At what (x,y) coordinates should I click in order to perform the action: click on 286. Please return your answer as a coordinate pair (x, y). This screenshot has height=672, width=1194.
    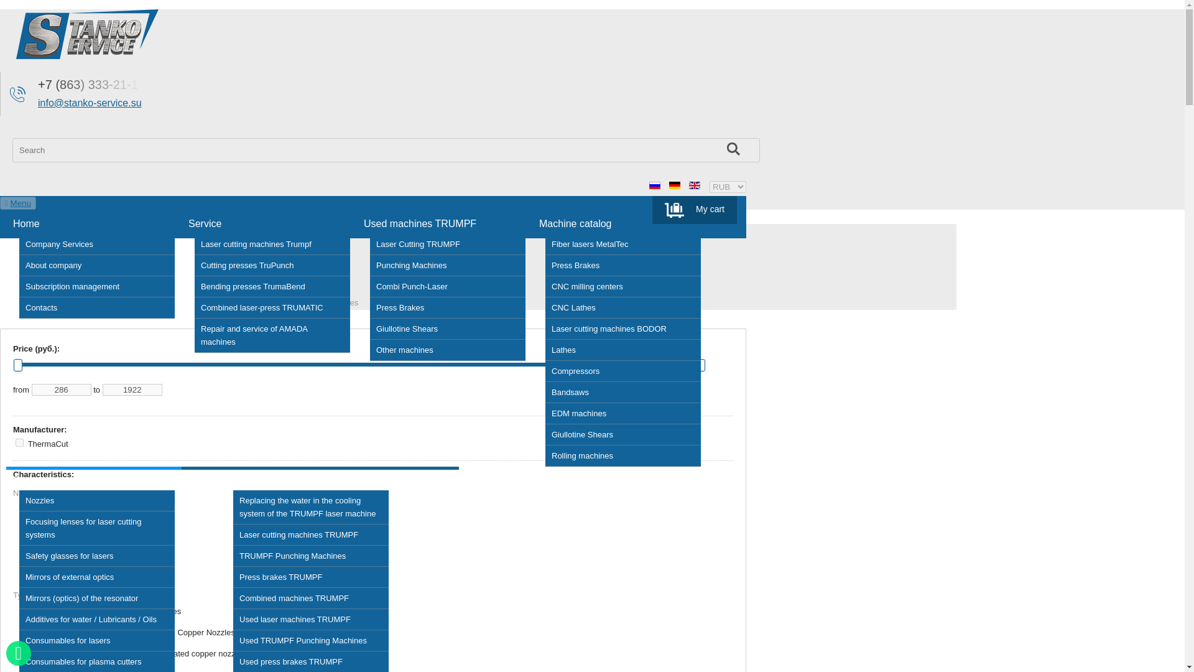
    Looking at the image, I should click on (62, 390).